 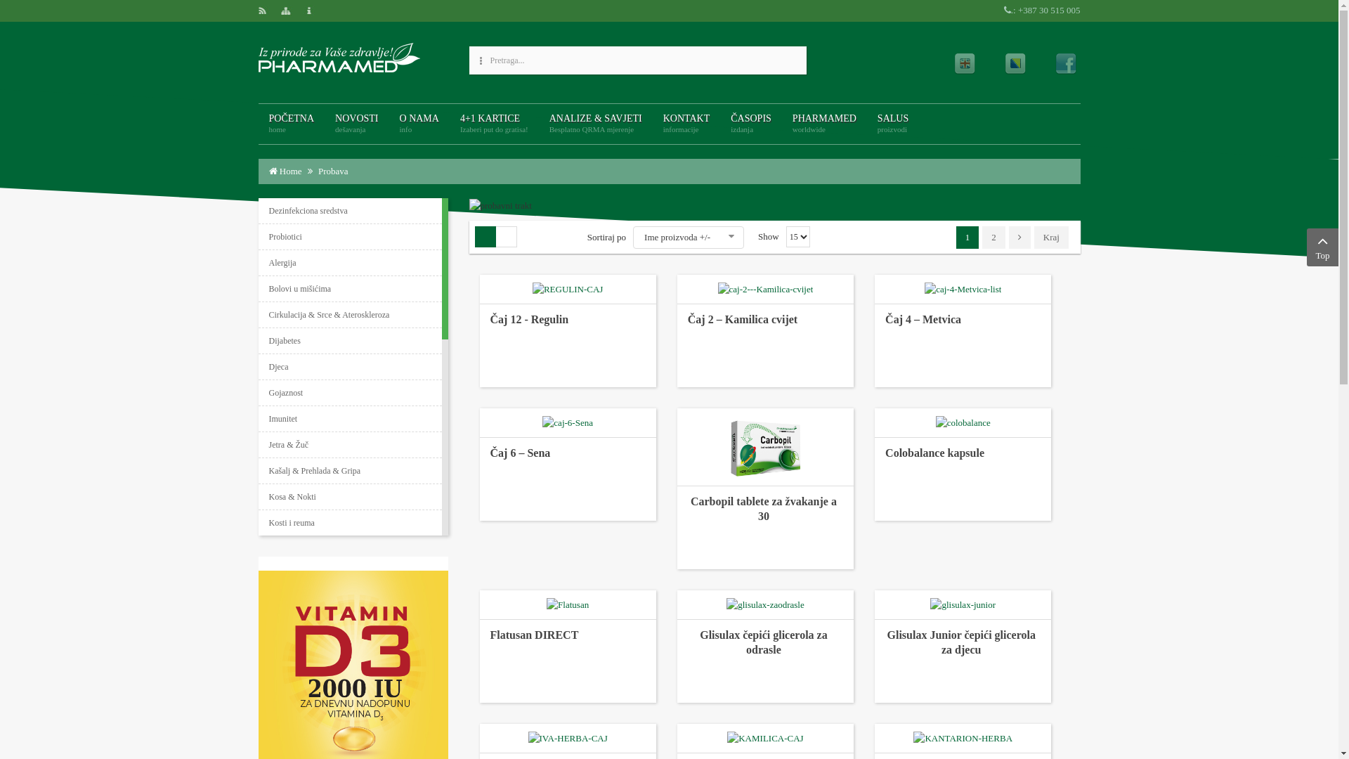 I want to click on Njega usana, so click(x=350, y=653).